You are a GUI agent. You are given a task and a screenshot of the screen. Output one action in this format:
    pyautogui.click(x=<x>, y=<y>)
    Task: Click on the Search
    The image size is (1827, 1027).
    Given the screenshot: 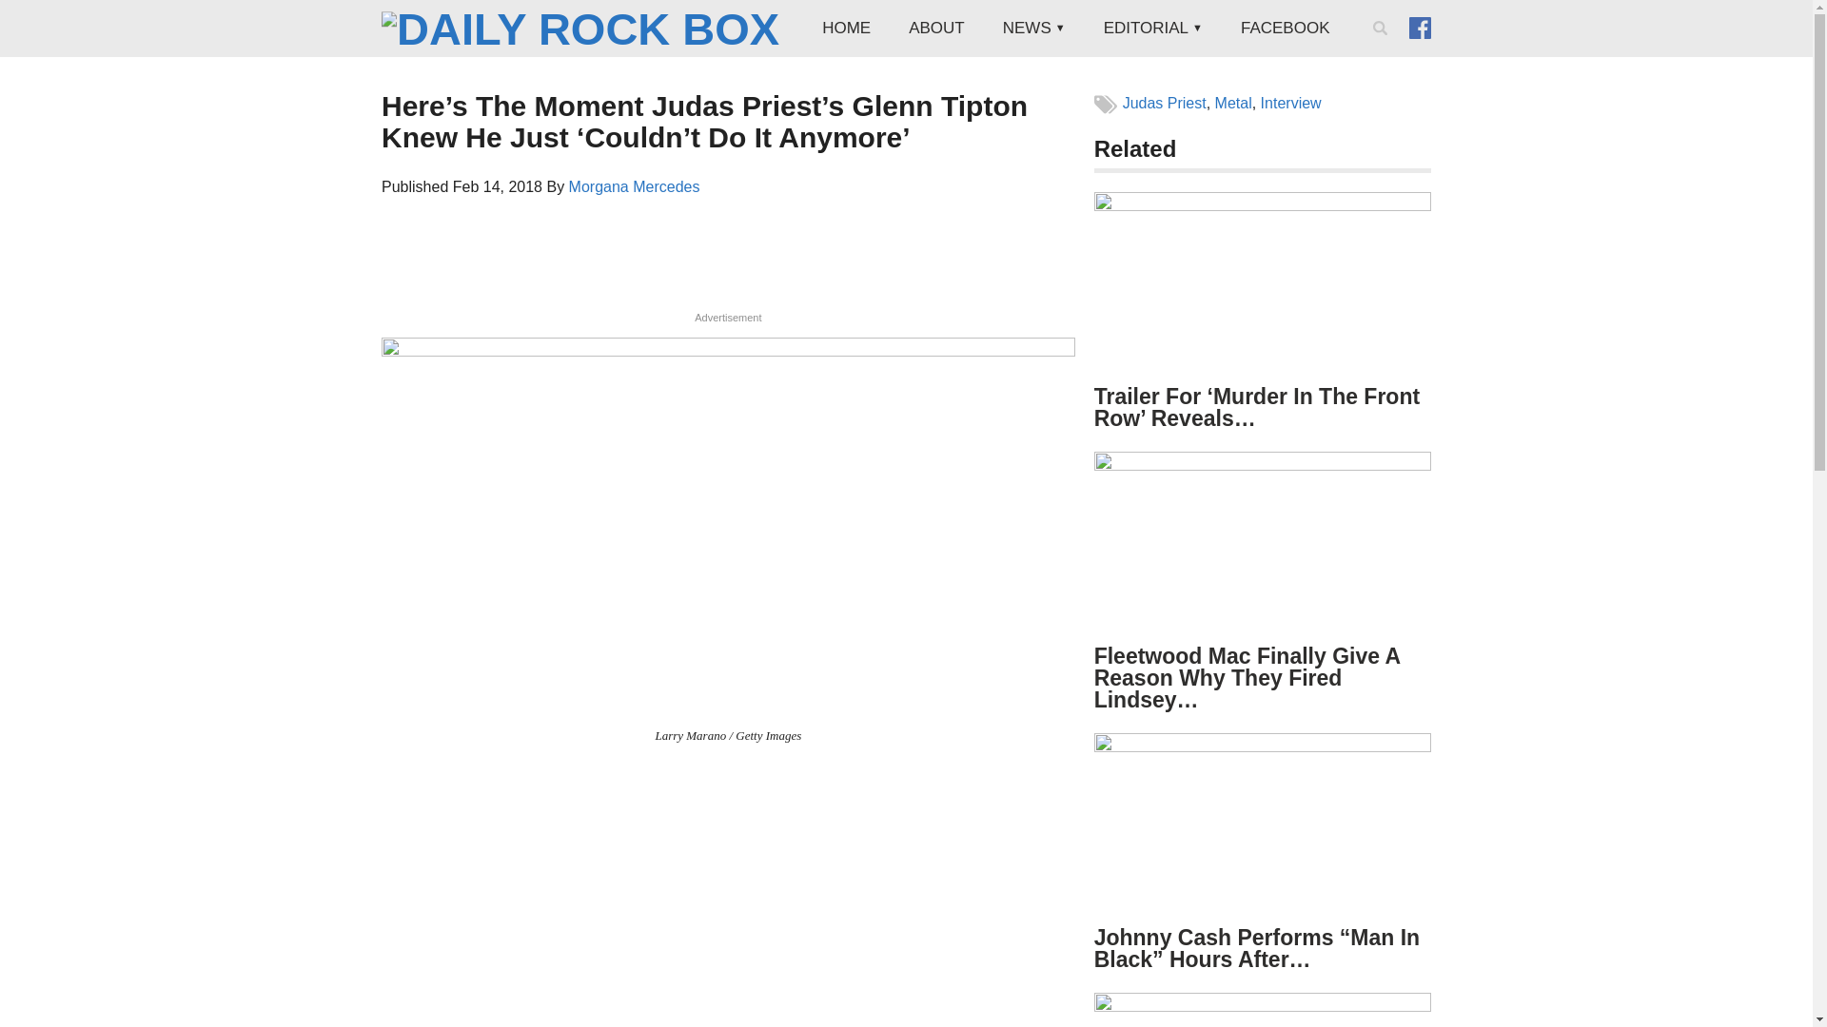 What is the action you would take?
    pyautogui.click(x=1384, y=53)
    